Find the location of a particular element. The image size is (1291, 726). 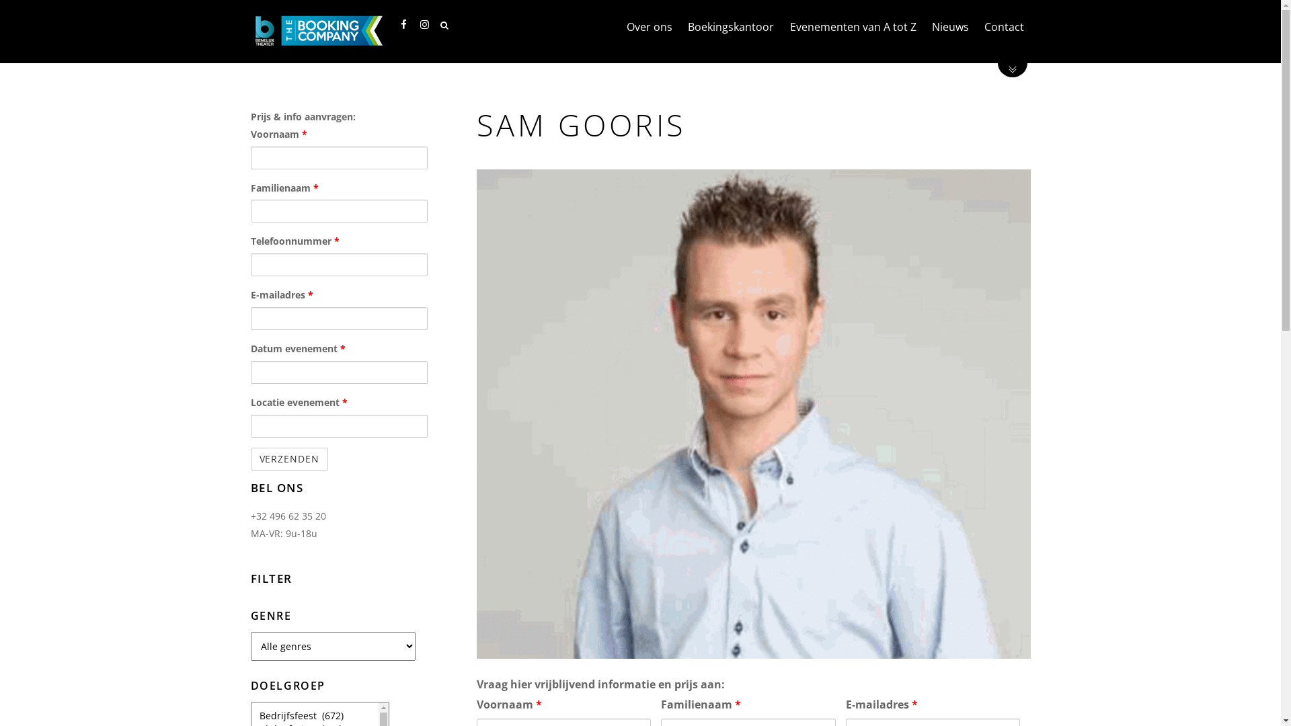

Benelux Theater is located at coordinates (317, 40).